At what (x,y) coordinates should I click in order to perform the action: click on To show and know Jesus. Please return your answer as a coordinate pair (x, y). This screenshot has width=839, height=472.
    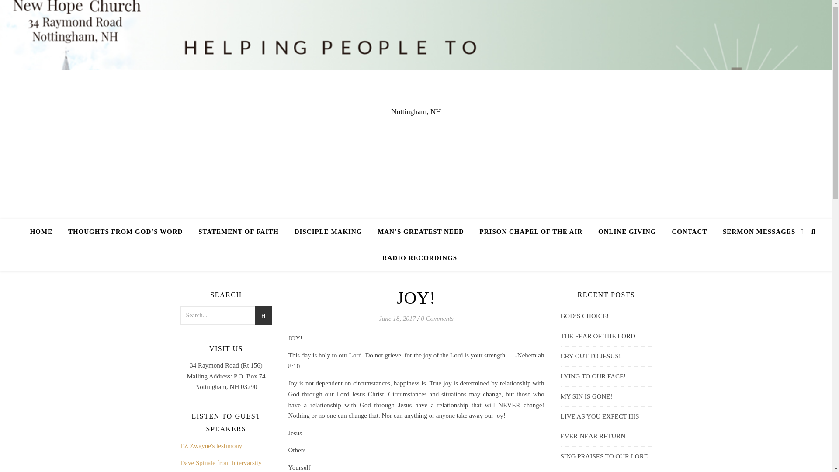
    Looking at the image, I should click on (420, 232).